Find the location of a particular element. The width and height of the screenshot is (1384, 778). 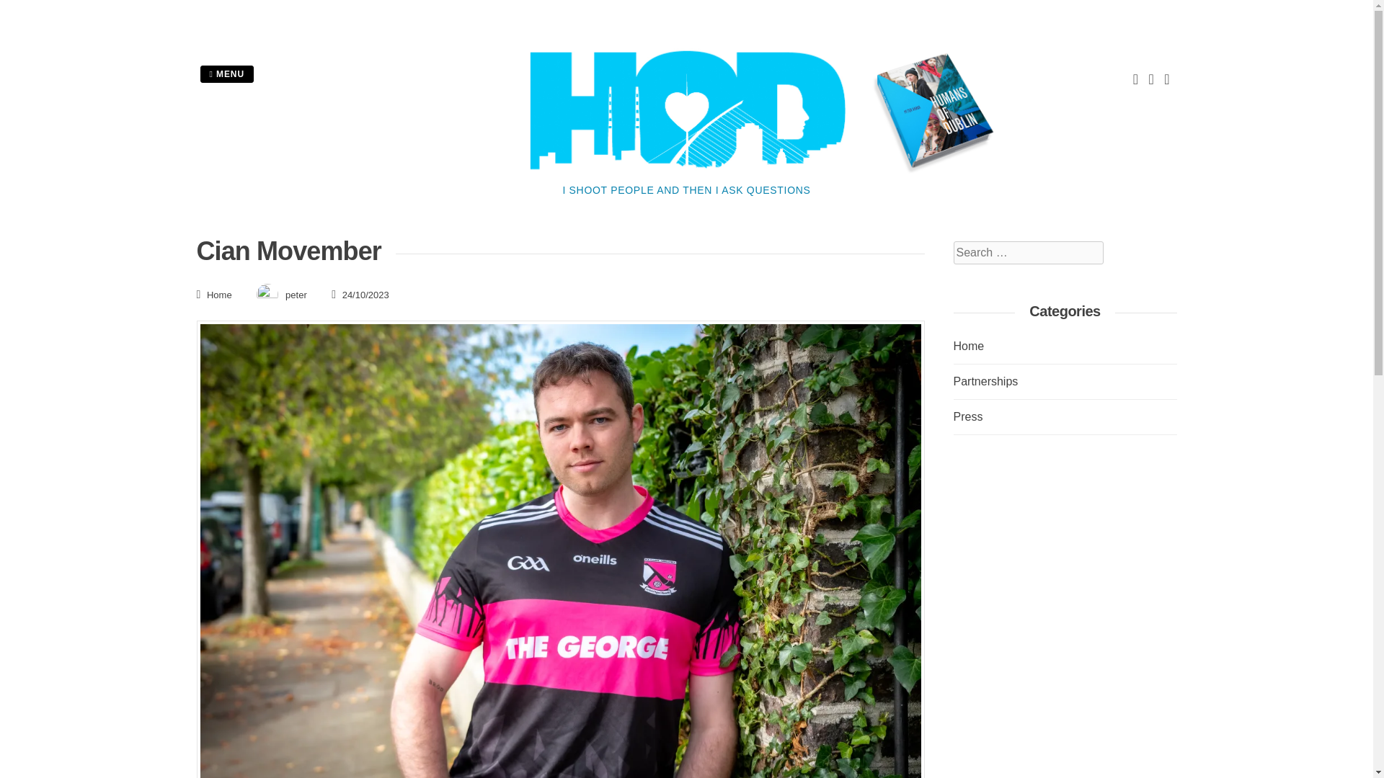

MENU is located at coordinates (226, 73).